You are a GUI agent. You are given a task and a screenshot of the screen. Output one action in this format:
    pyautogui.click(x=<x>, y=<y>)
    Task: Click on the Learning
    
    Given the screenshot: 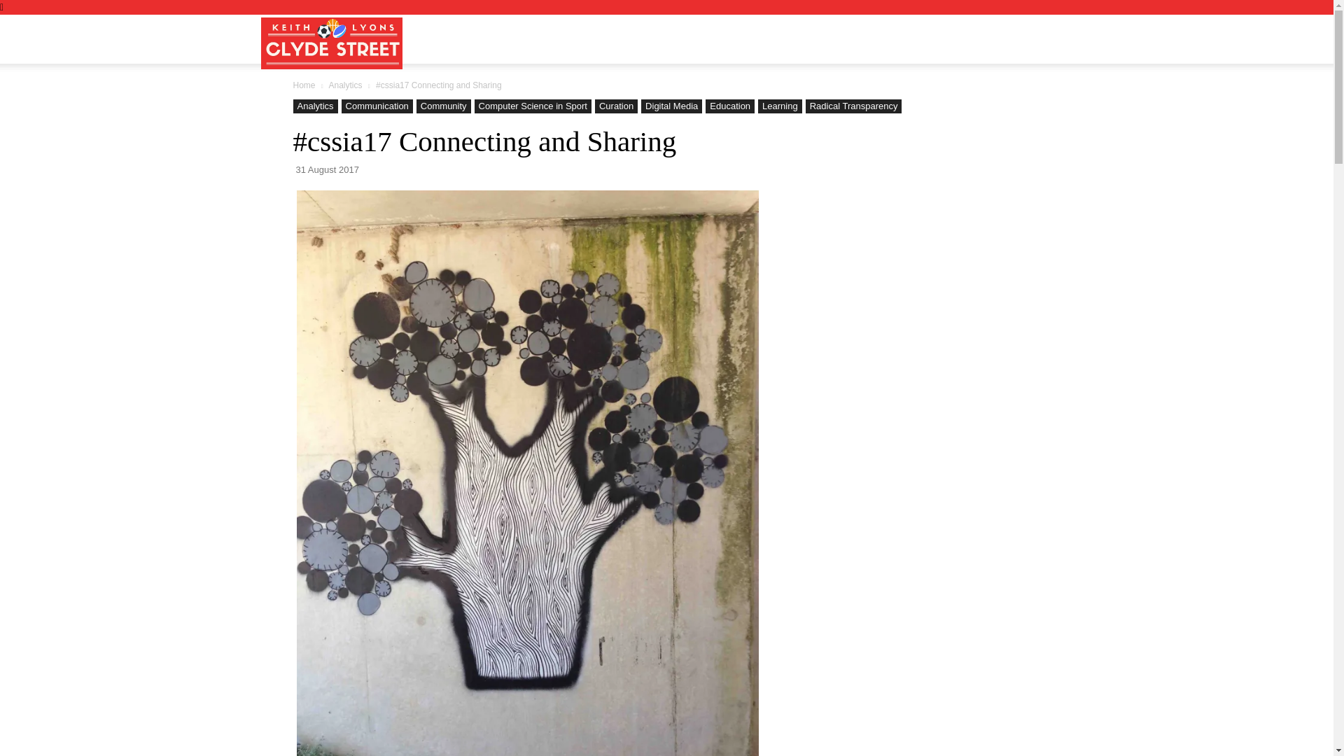 What is the action you would take?
    pyautogui.click(x=780, y=106)
    